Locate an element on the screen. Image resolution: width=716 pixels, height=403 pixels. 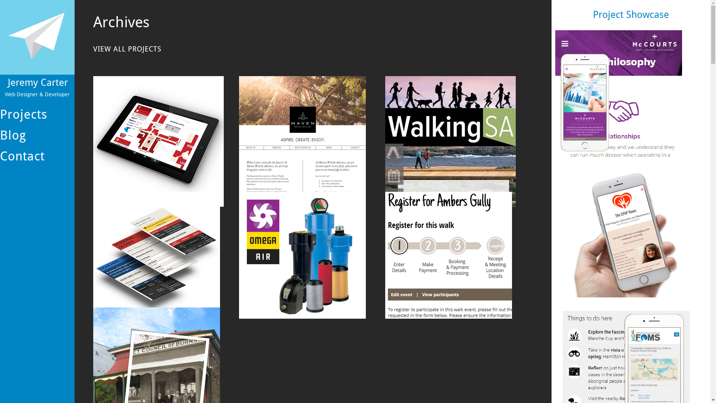
Blog is located at coordinates (37, 135).